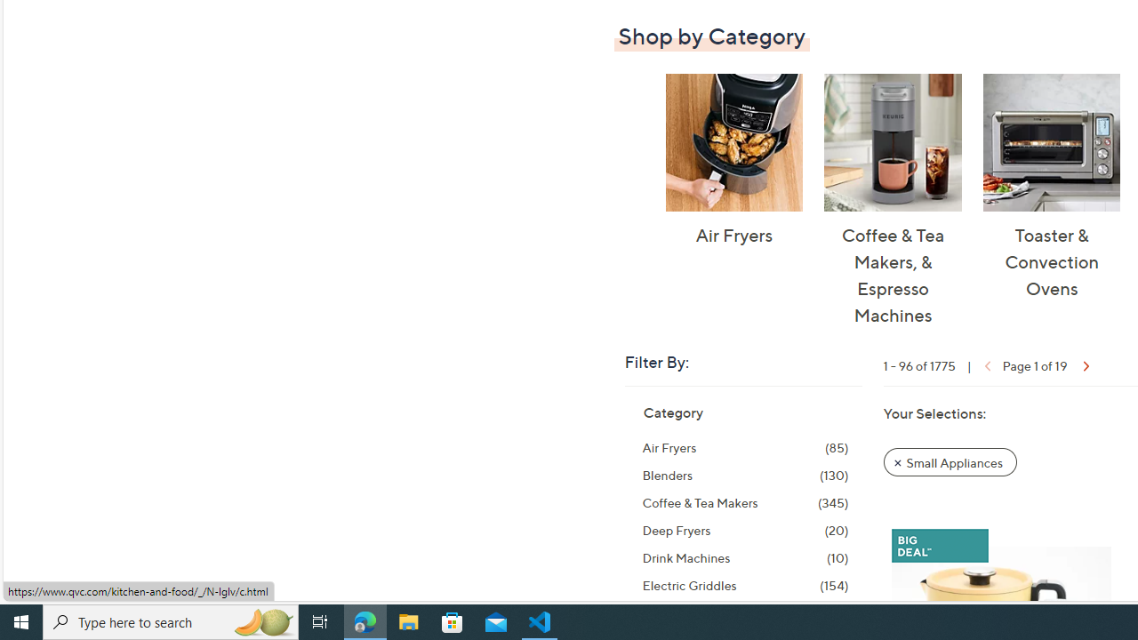 The width and height of the screenshot is (1138, 640). What do you see at coordinates (745, 503) in the screenshot?
I see `Coffee & Tea Makers, 345 items` at bounding box center [745, 503].